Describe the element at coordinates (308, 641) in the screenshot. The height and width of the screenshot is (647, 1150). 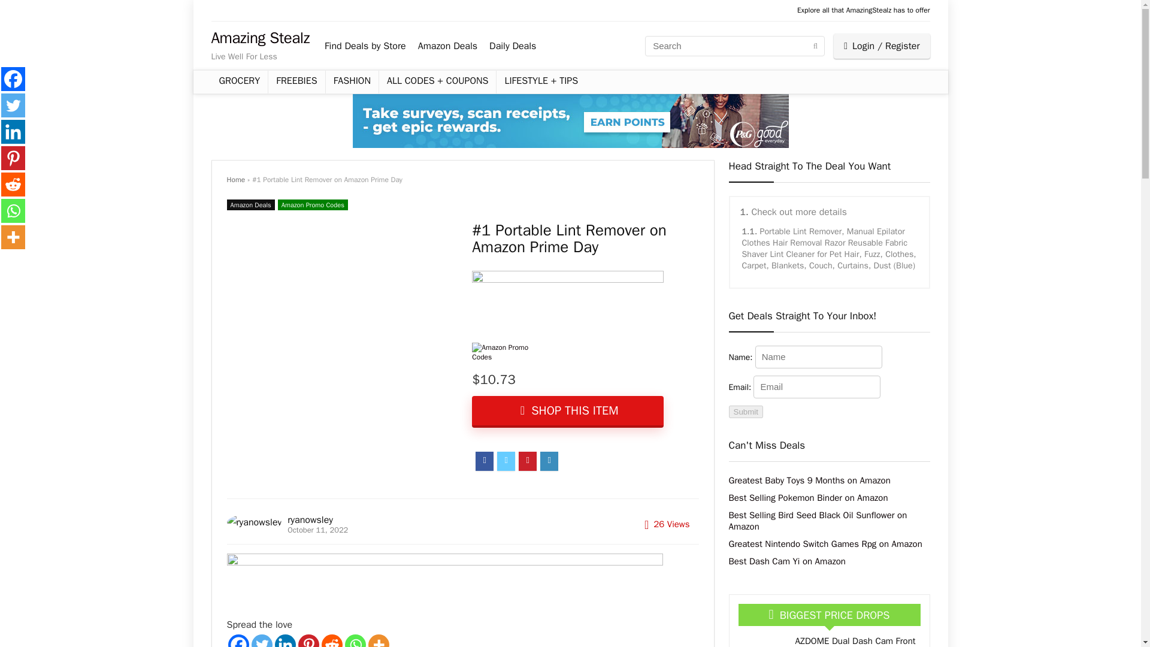
I see `Pinterest` at that location.